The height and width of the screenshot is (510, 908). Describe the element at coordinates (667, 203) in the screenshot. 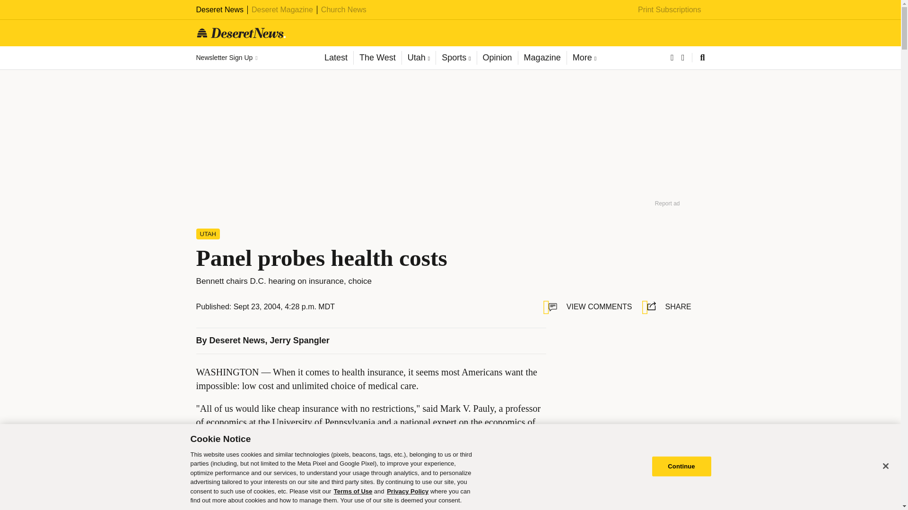

I see `Report ad` at that location.